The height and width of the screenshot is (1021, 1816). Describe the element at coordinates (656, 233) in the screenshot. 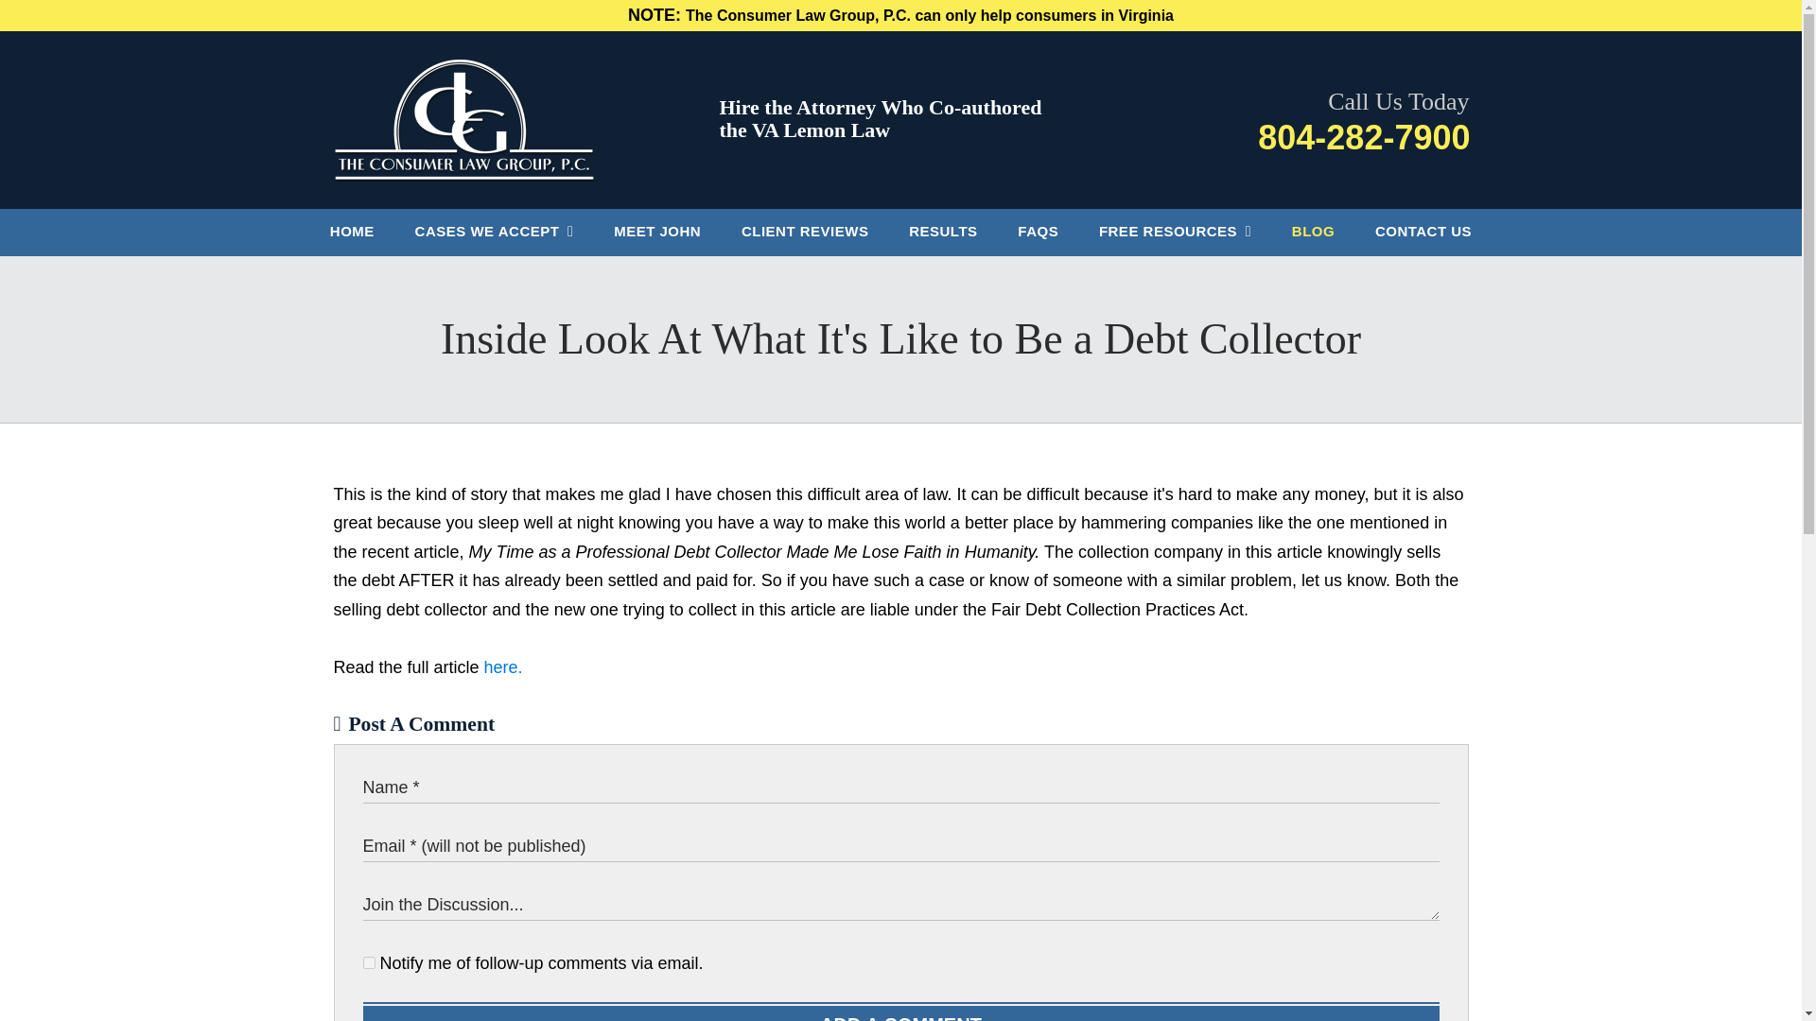

I see `MEET JOHN` at that location.